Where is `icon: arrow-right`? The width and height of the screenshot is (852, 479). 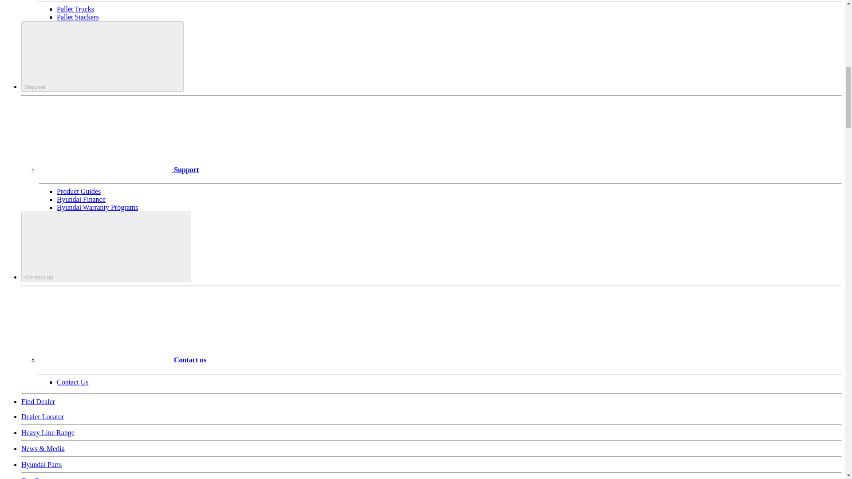
icon: arrow-right is located at coordinates (106, 138).